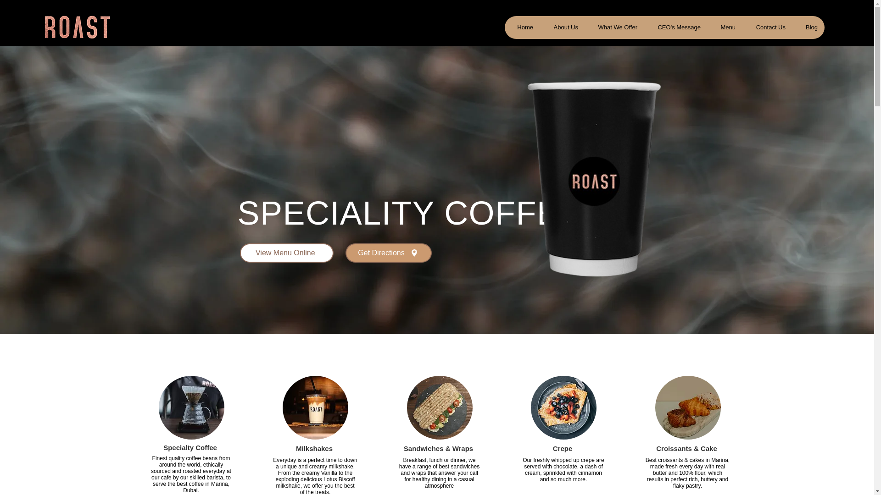 The image size is (881, 495). Describe the element at coordinates (767, 27) in the screenshot. I see `Contact Us` at that location.